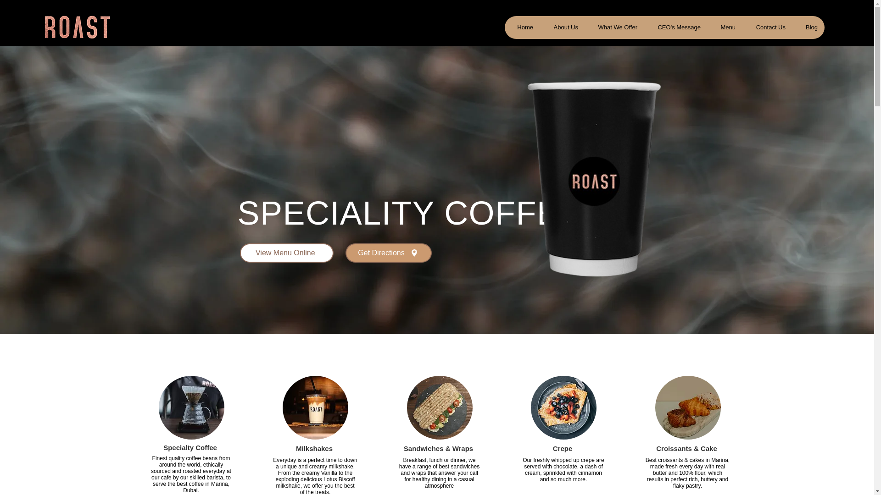 The image size is (881, 495). Describe the element at coordinates (767, 27) in the screenshot. I see `Contact Us` at that location.